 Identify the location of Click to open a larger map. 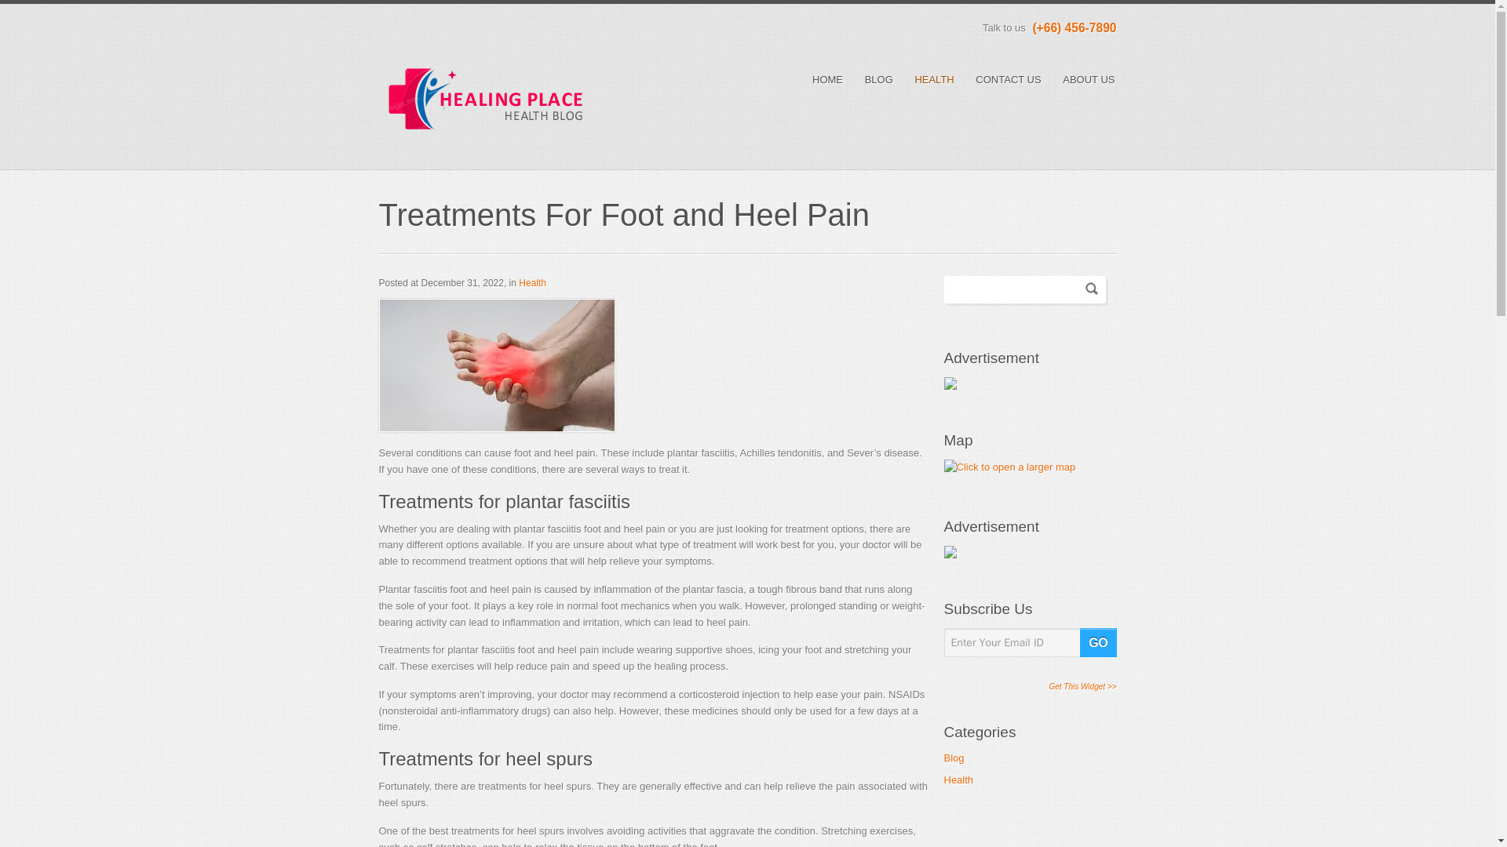
(1009, 467).